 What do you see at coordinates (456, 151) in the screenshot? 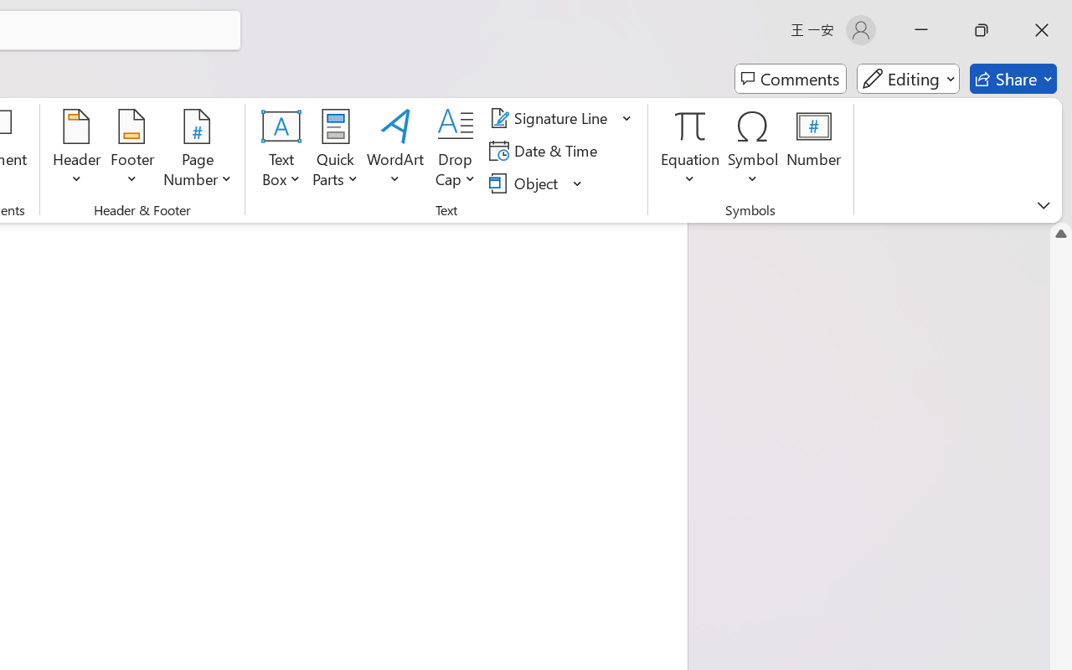
I see `Drop Cap` at bounding box center [456, 151].